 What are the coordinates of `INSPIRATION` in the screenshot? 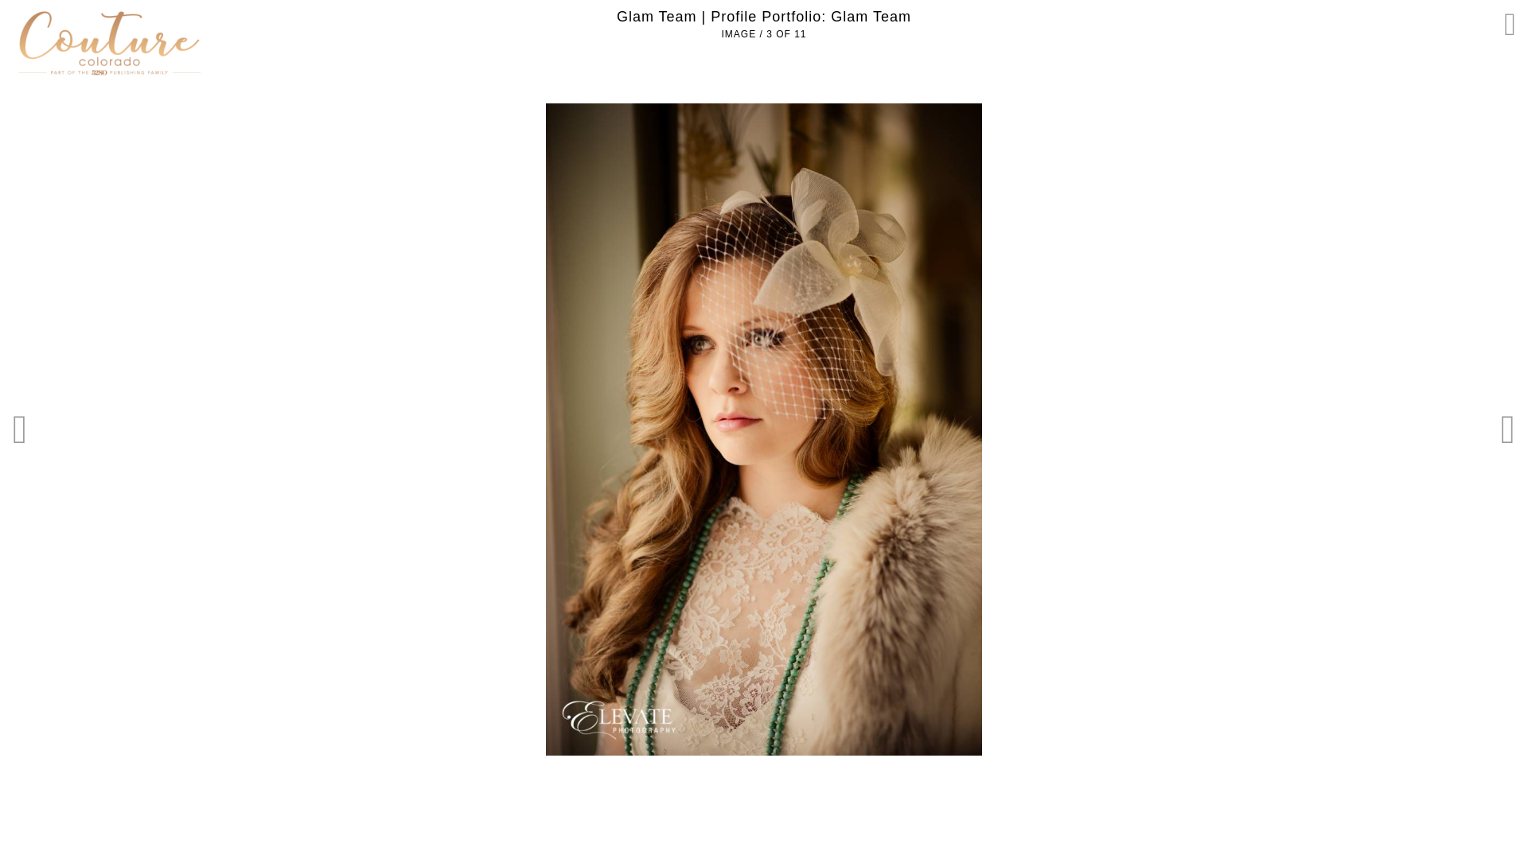 It's located at (712, 164).